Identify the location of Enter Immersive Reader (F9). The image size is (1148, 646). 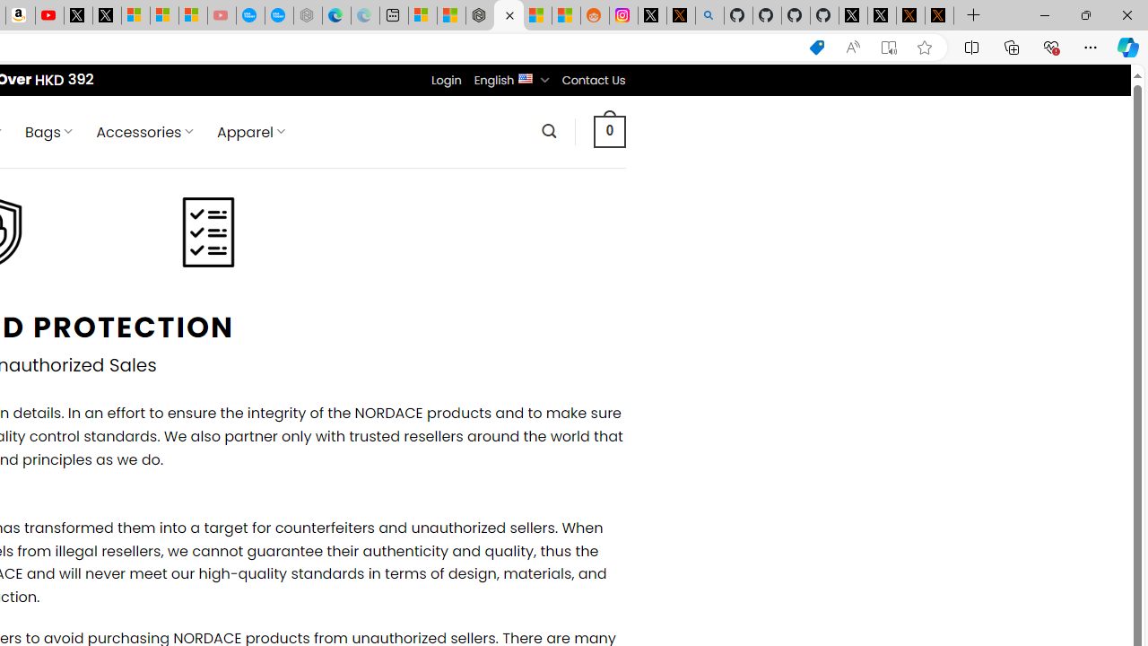
(889, 48).